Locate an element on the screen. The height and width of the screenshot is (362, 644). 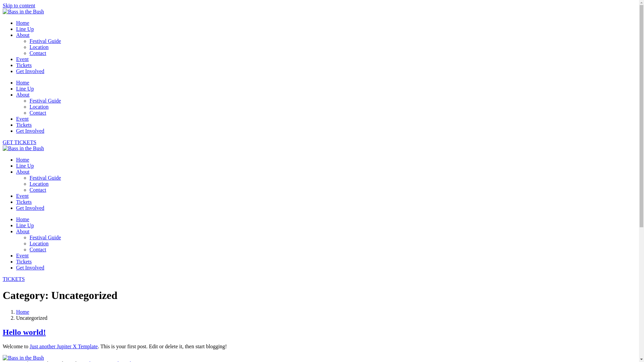
TICKETS is located at coordinates (319, 279).